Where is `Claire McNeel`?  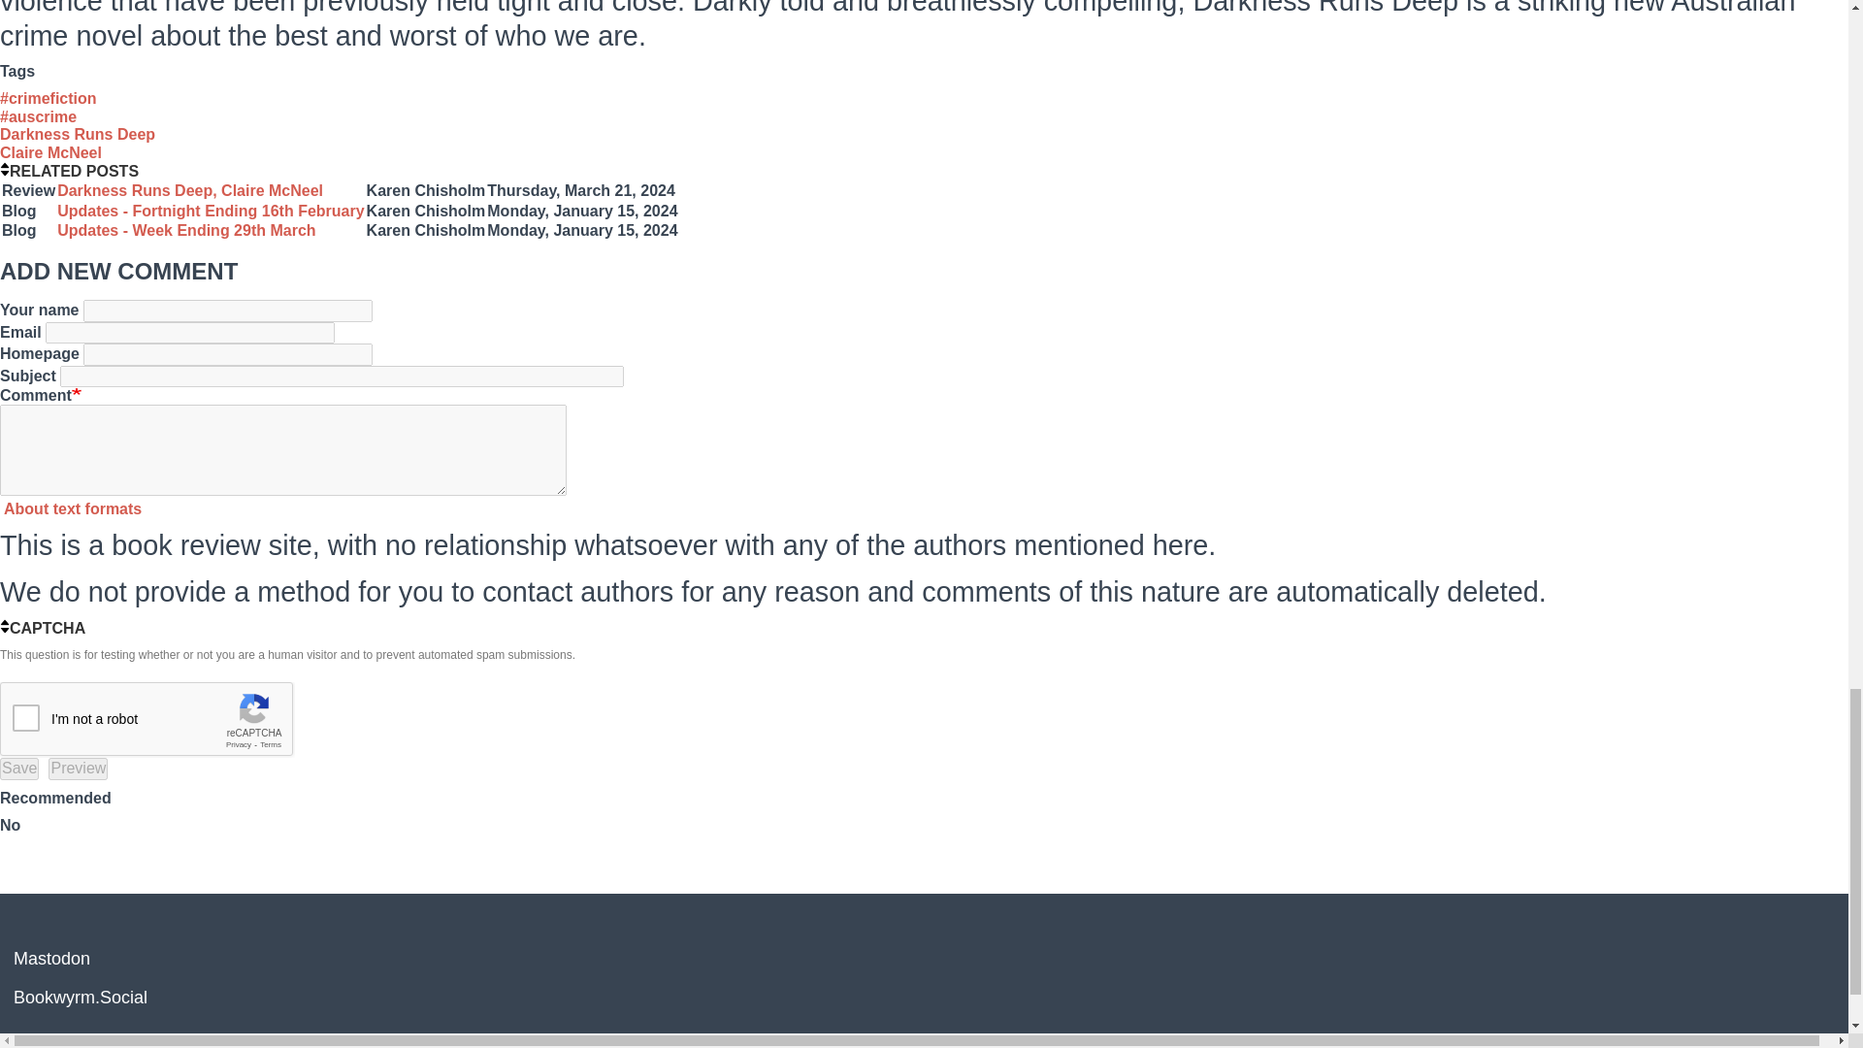 Claire McNeel is located at coordinates (50, 153).